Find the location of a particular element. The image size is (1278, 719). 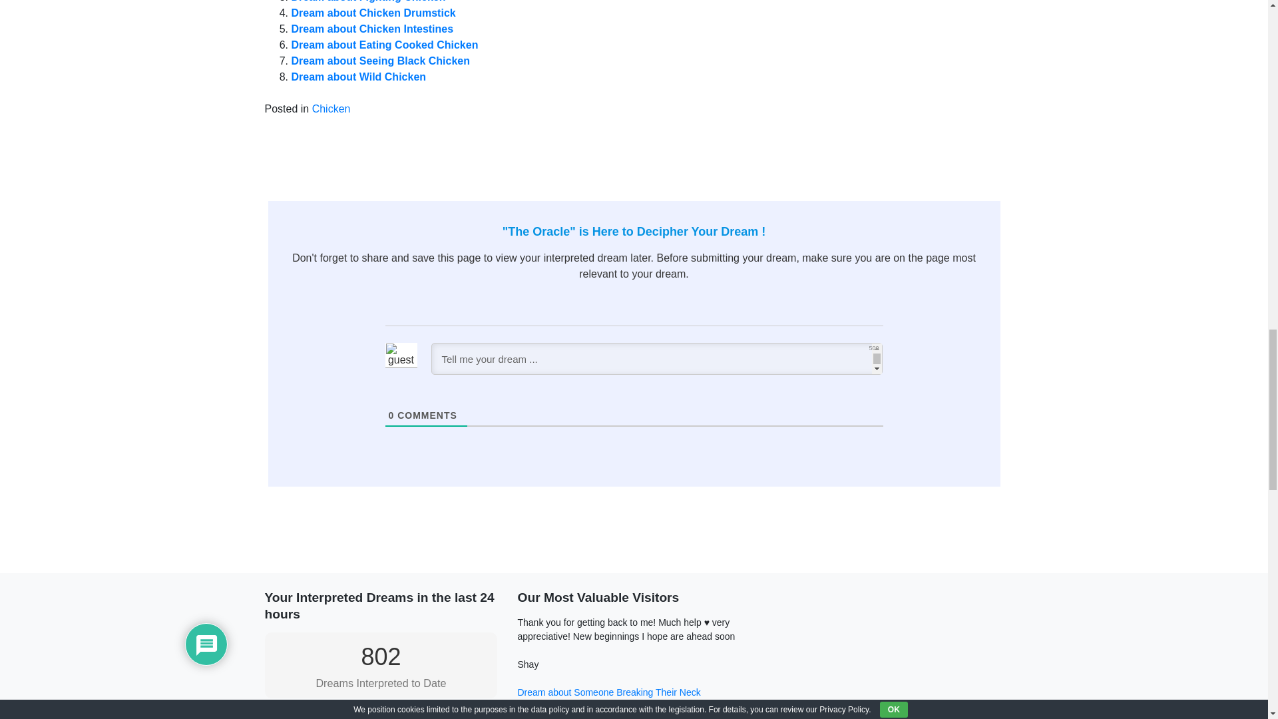

Dream about Seeing Black Chicken is located at coordinates (381, 61).